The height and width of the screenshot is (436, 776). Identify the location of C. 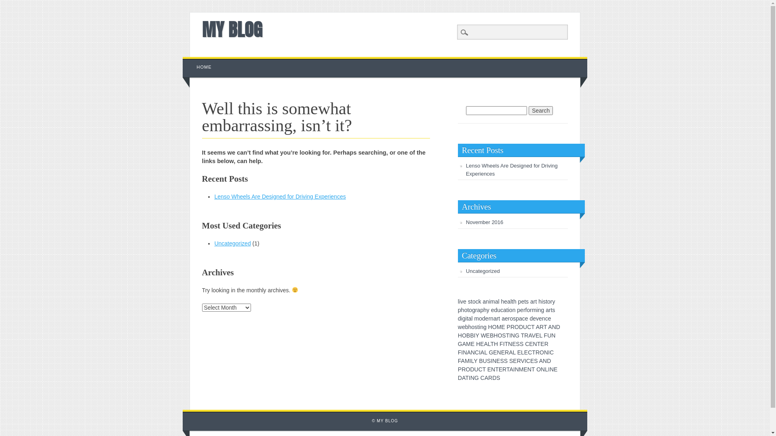
(528, 361).